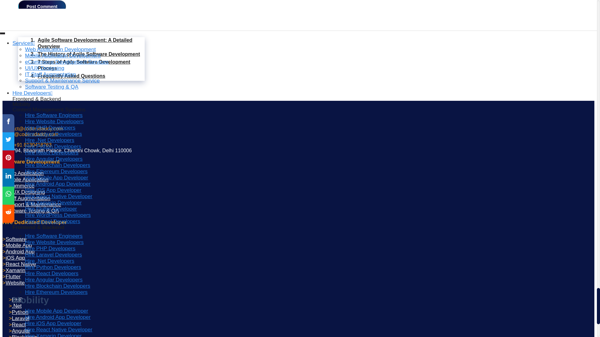 This screenshot has width=600, height=337. What do you see at coordinates (87, 76) in the screenshot?
I see `Frequently Asked Questions` at bounding box center [87, 76].